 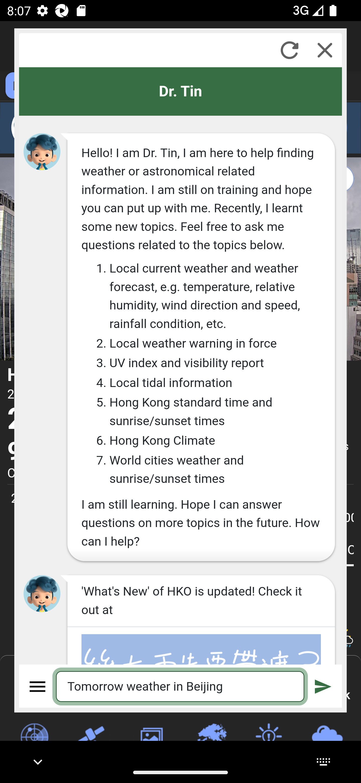 What do you see at coordinates (323, 686) in the screenshot?
I see `Submit` at bounding box center [323, 686].